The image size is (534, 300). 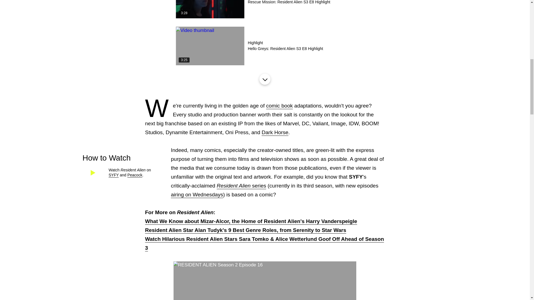 What do you see at coordinates (197, 194) in the screenshot?
I see `SYFY` at bounding box center [197, 194].